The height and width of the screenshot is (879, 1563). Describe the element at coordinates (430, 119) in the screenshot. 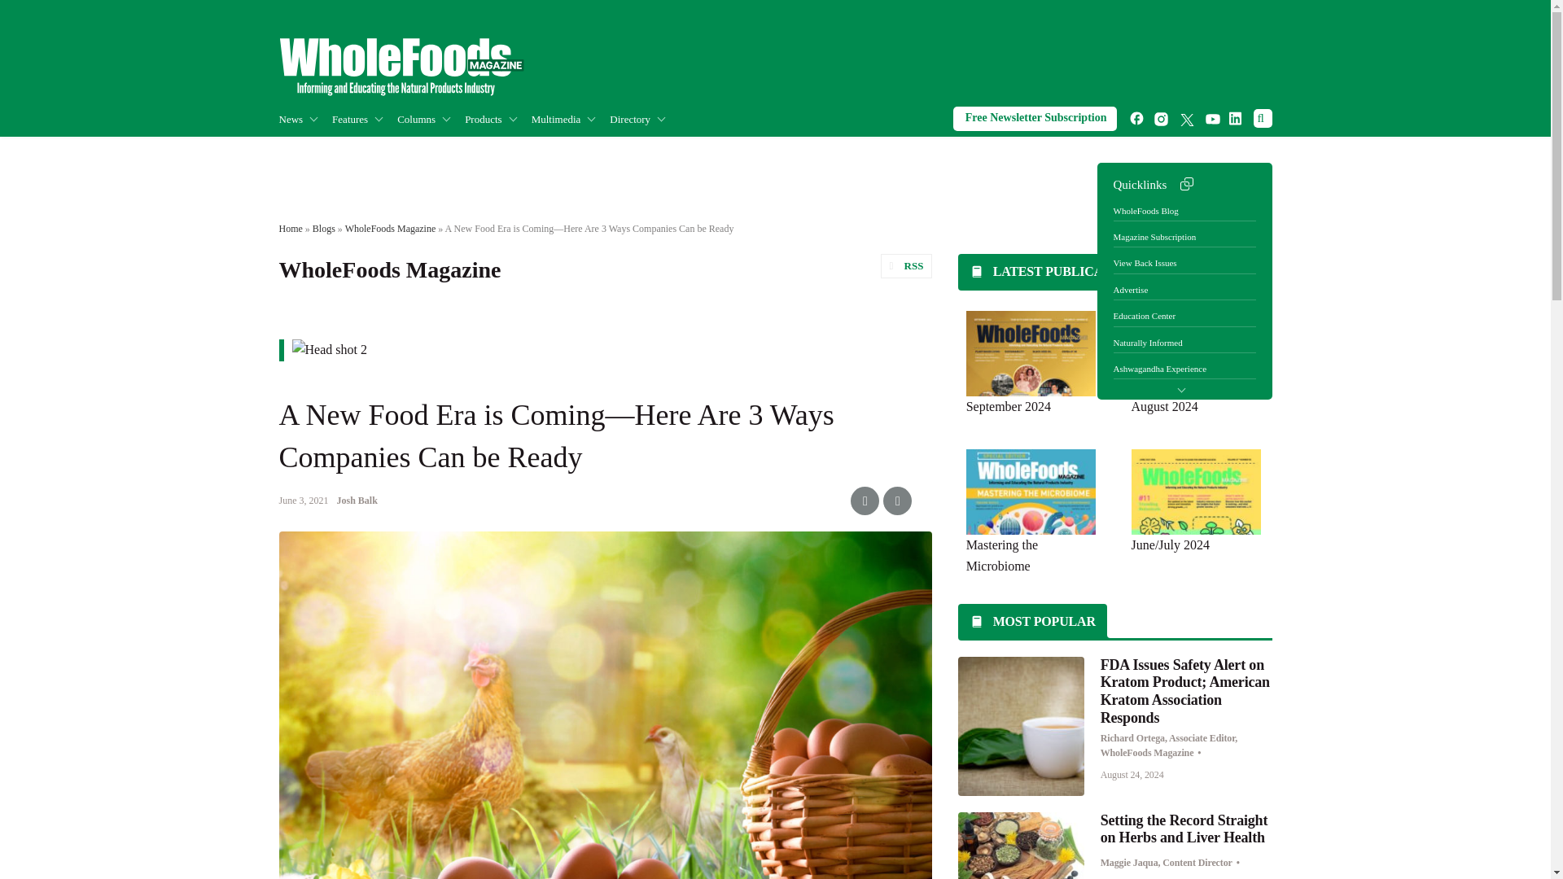

I see `Columns` at that location.